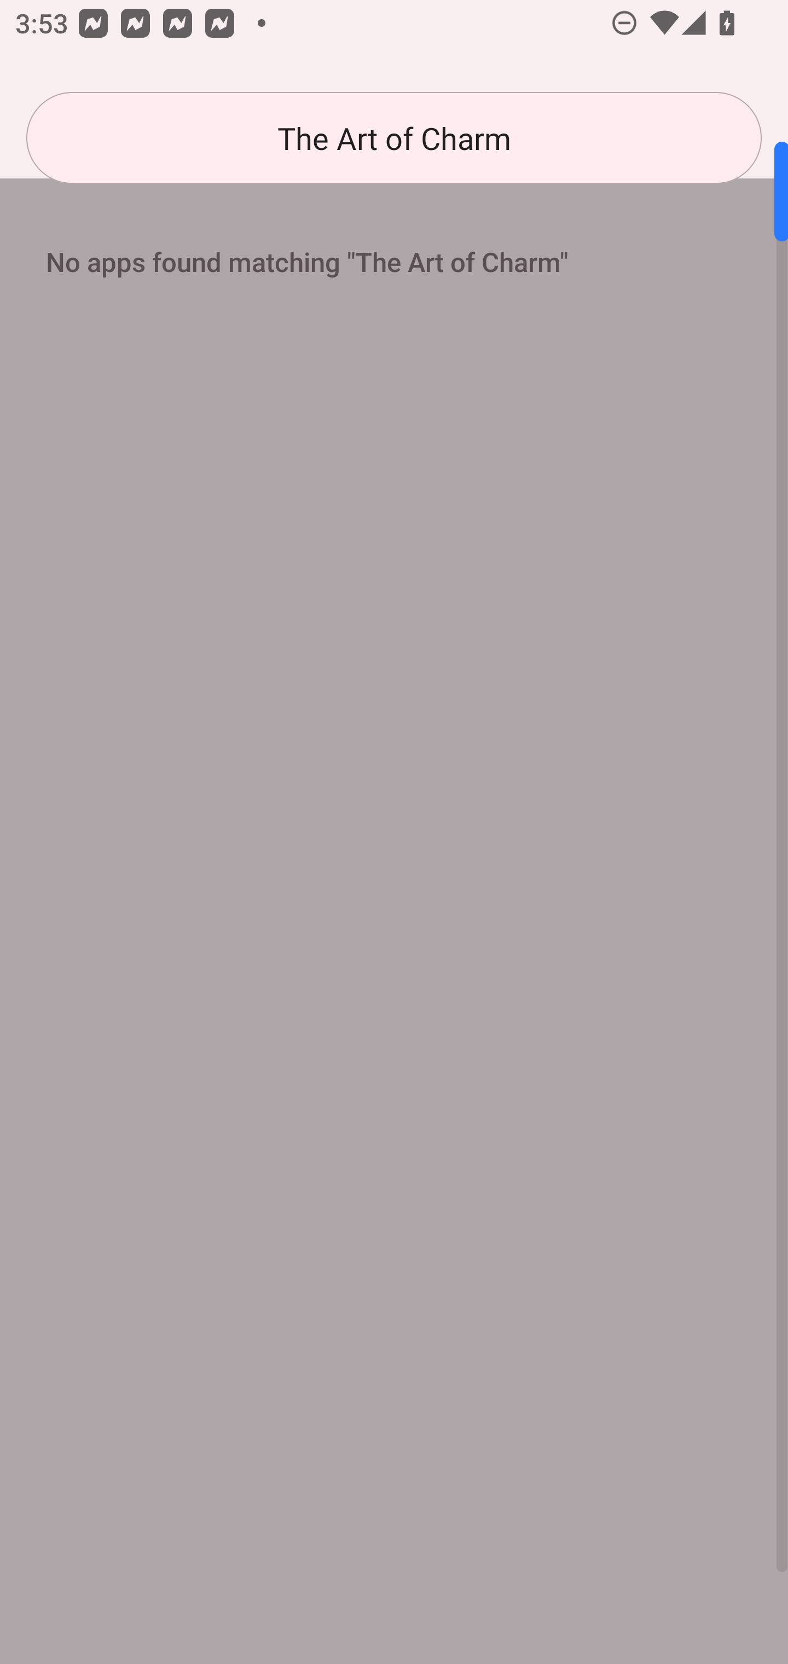  What do you see at coordinates (394, 138) in the screenshot?
I see `The Art of Charm` at bounding box center [394, 138].